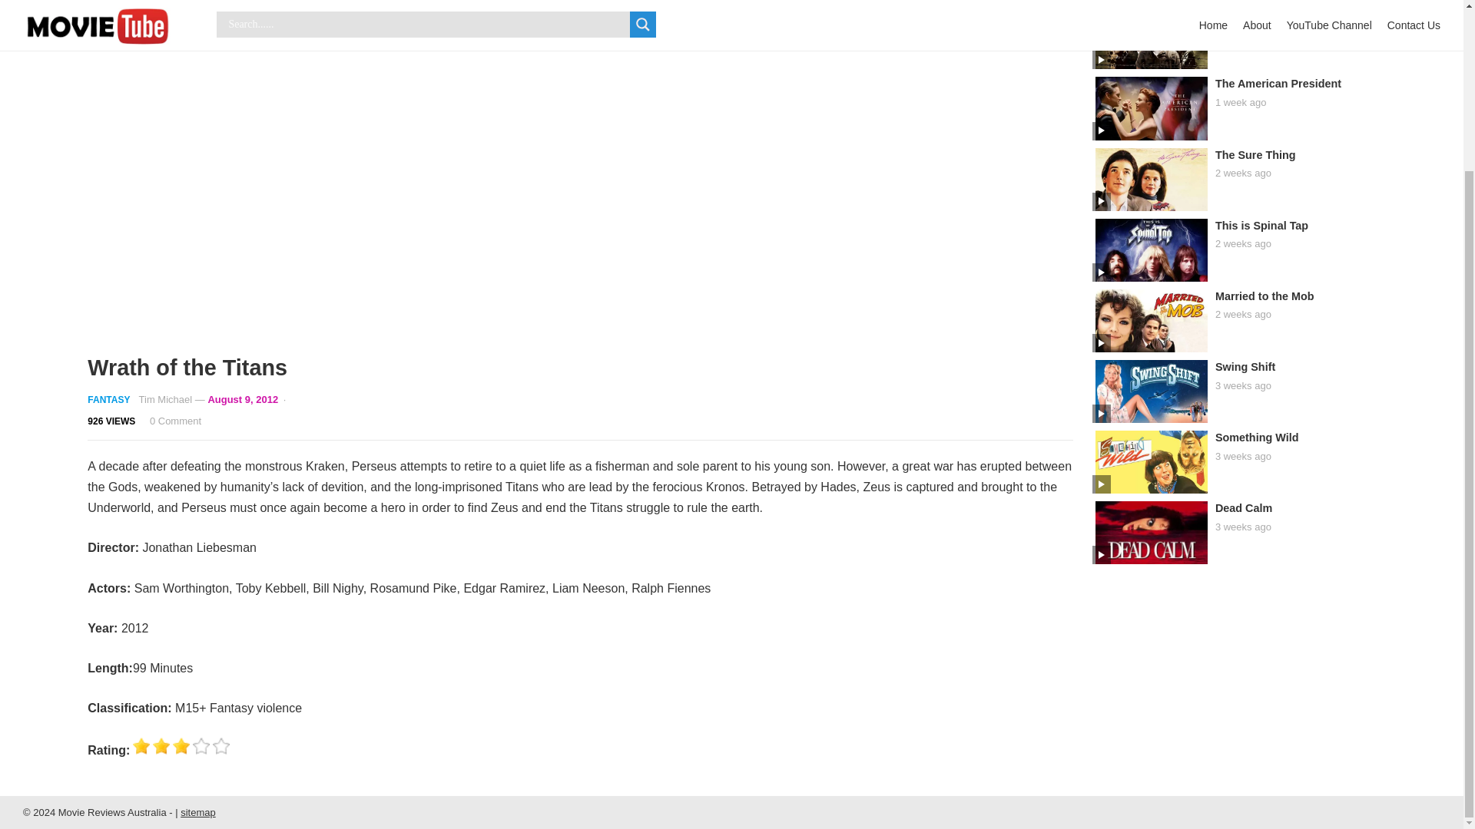 This screenshot has height=829, width=1475. I want to click on 0 Comment, so click(175, 421).